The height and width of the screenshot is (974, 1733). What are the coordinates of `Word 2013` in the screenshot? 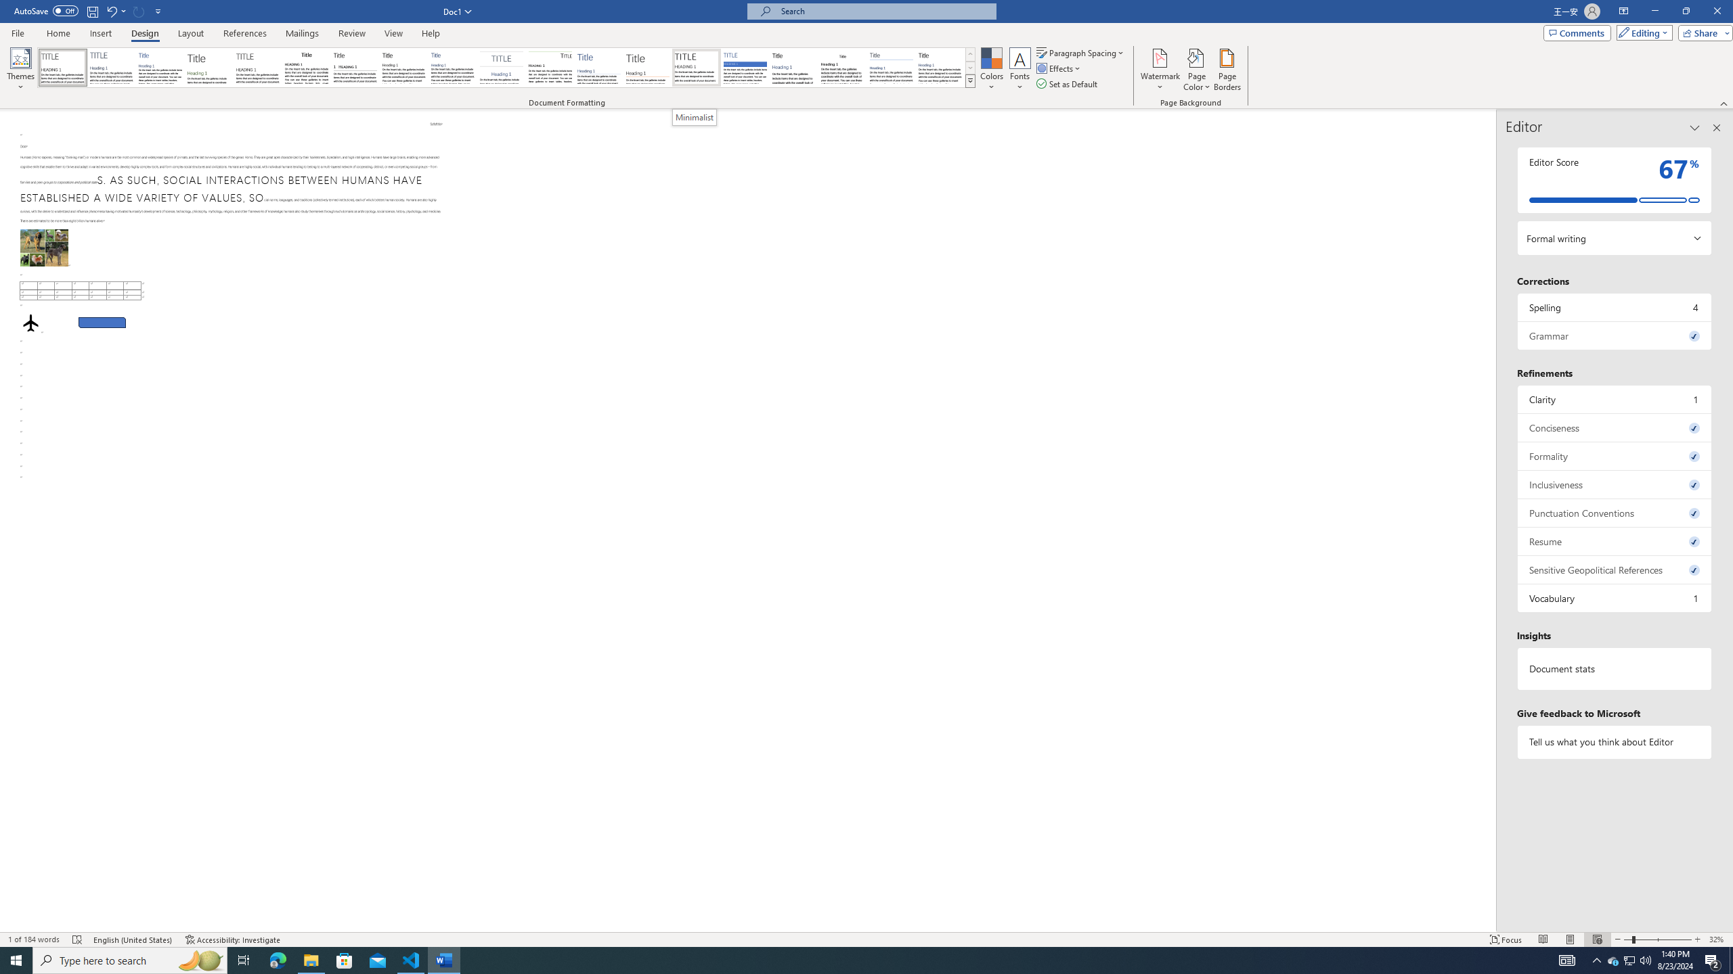 It's located at (941, 68).